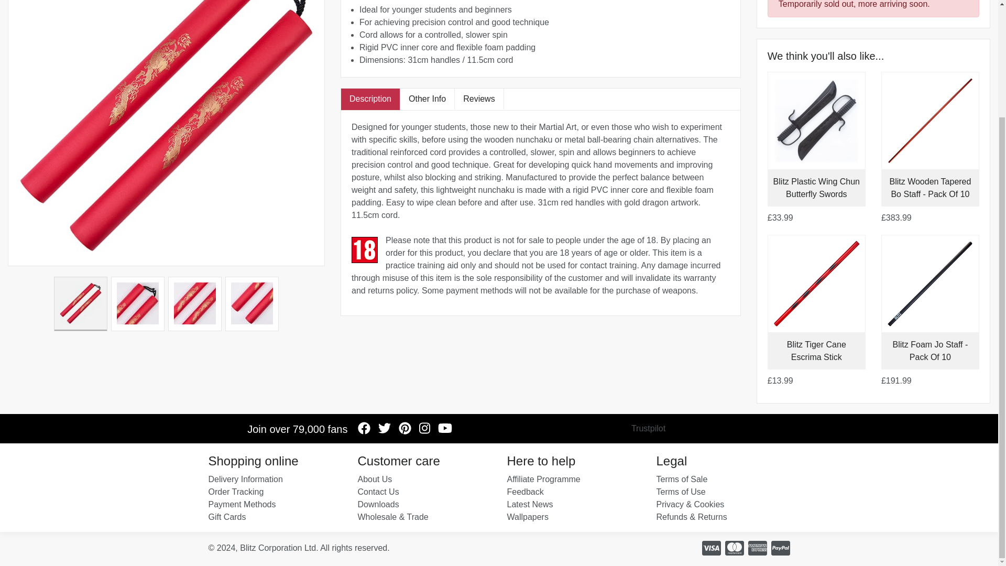  I want to click on Blitz Red Foam Cord Nunchaku, so click(81, 304).